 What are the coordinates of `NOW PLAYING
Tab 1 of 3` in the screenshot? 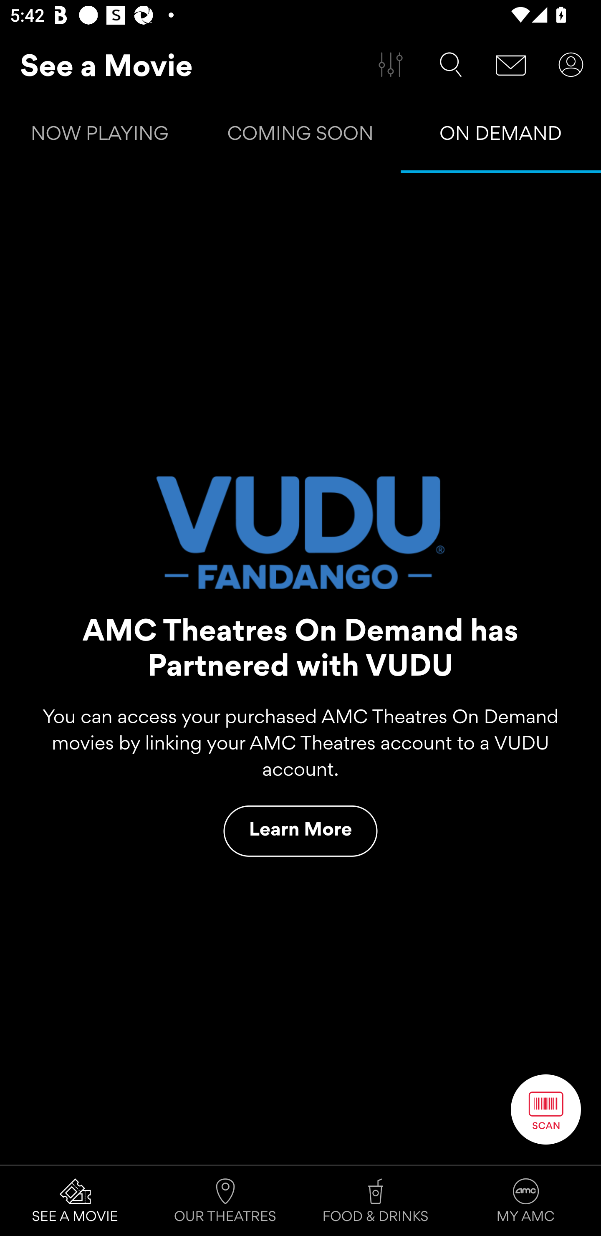 It's located at (100, 136).